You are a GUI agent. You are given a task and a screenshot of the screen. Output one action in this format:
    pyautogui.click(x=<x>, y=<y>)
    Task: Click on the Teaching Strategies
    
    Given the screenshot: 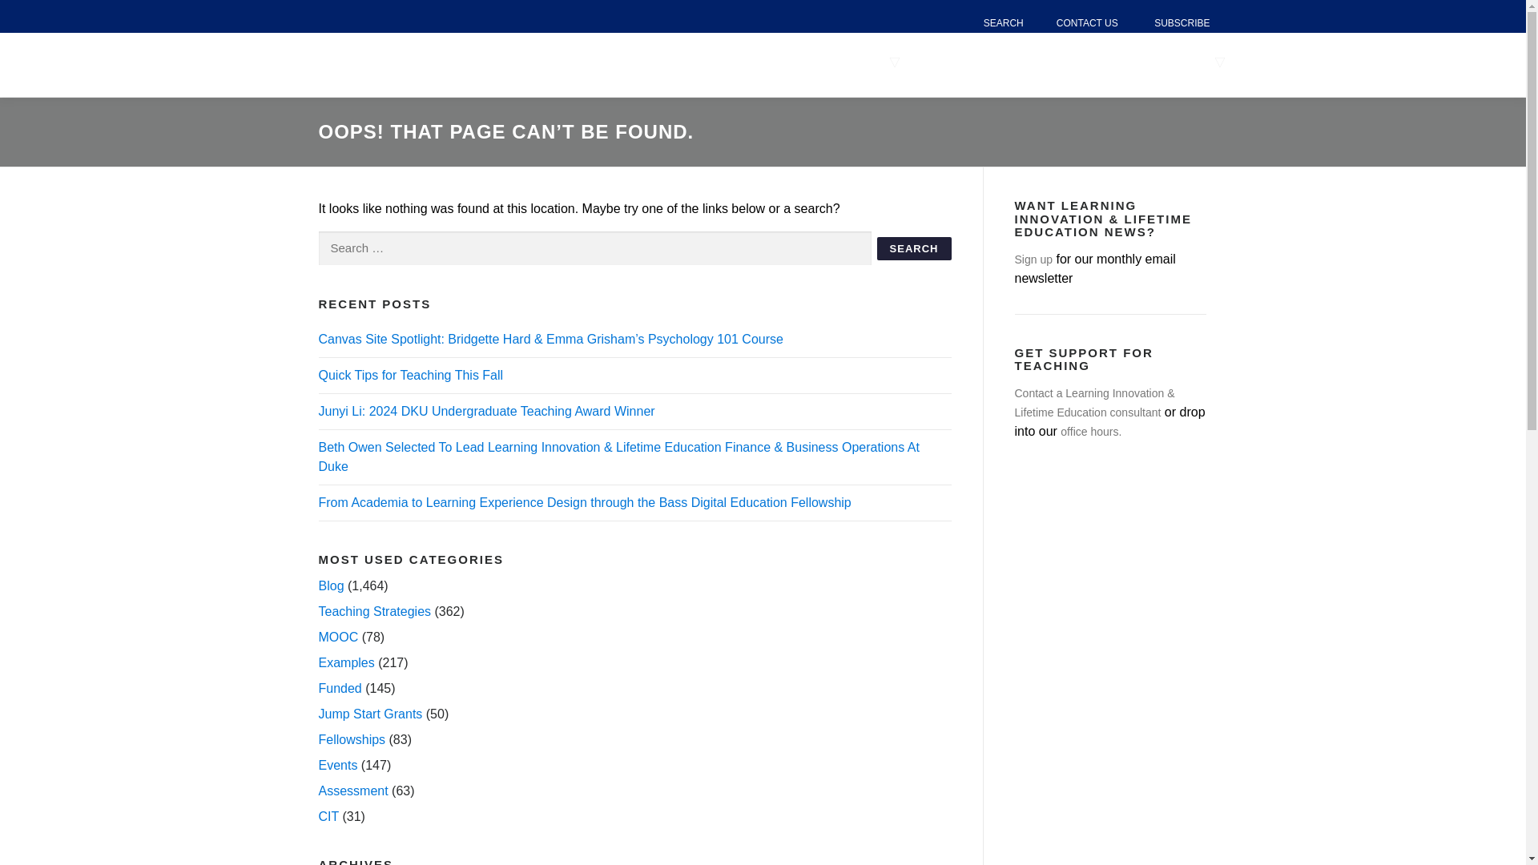 What is the action you would take?
    pyautogui.click(x=375, y=611)
    